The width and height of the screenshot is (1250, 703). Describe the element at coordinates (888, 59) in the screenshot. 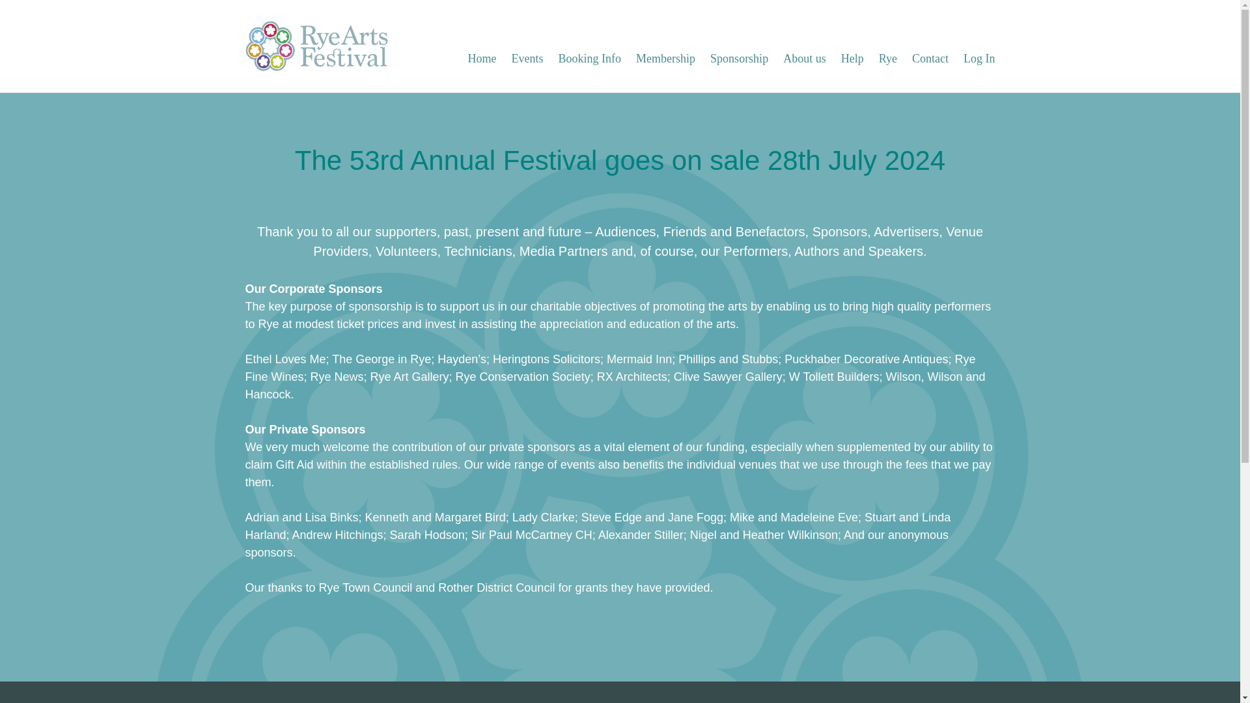

I see `Rye` at that location.